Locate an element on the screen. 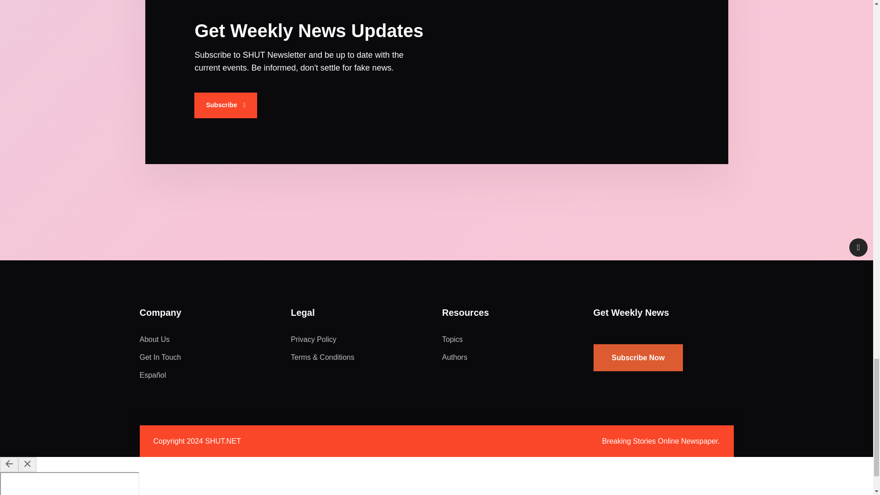  Subscribe is located at coordinates (225, 105).